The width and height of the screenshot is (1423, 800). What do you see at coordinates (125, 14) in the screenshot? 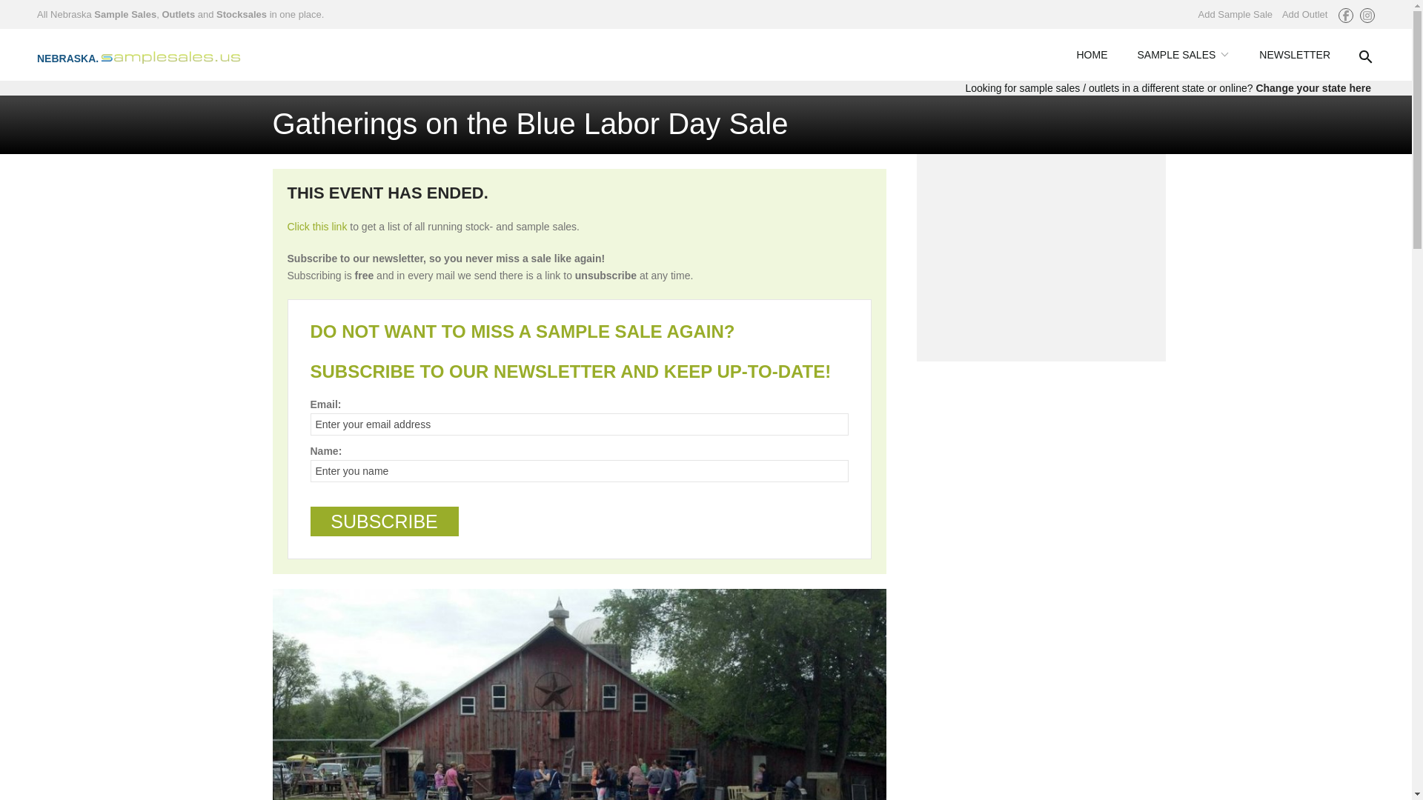
I see `Sample Sales` at bounding box center [125, 14].